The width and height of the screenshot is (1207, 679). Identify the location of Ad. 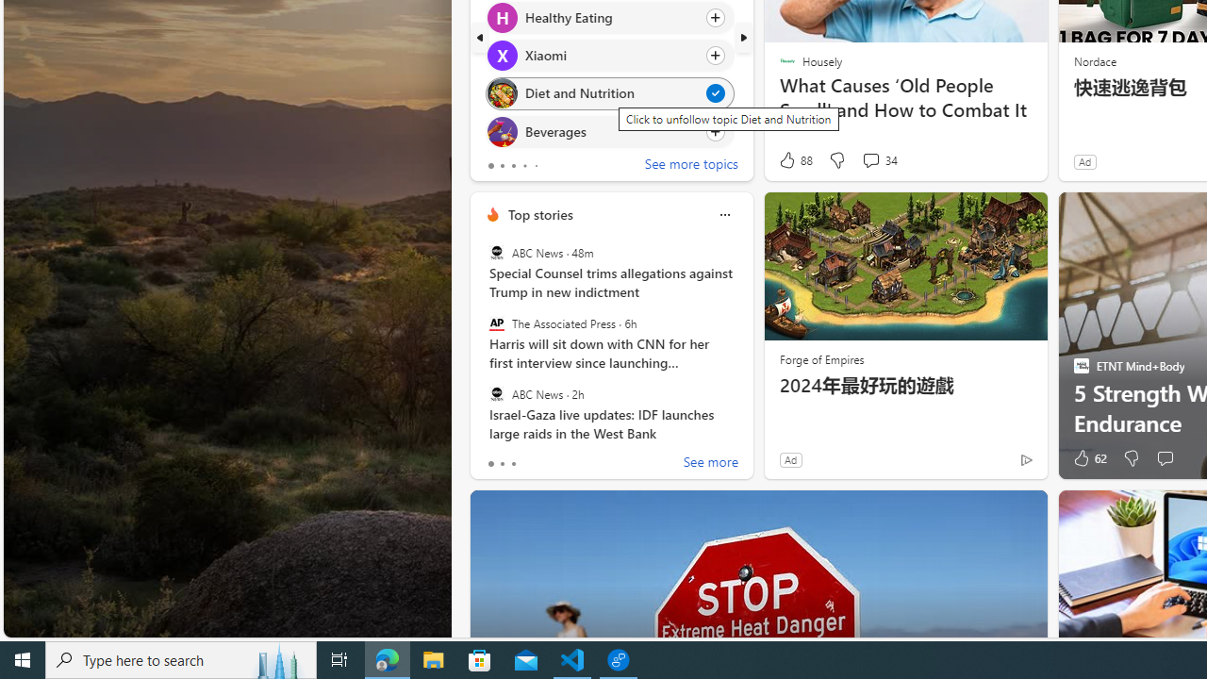
(790, 459).